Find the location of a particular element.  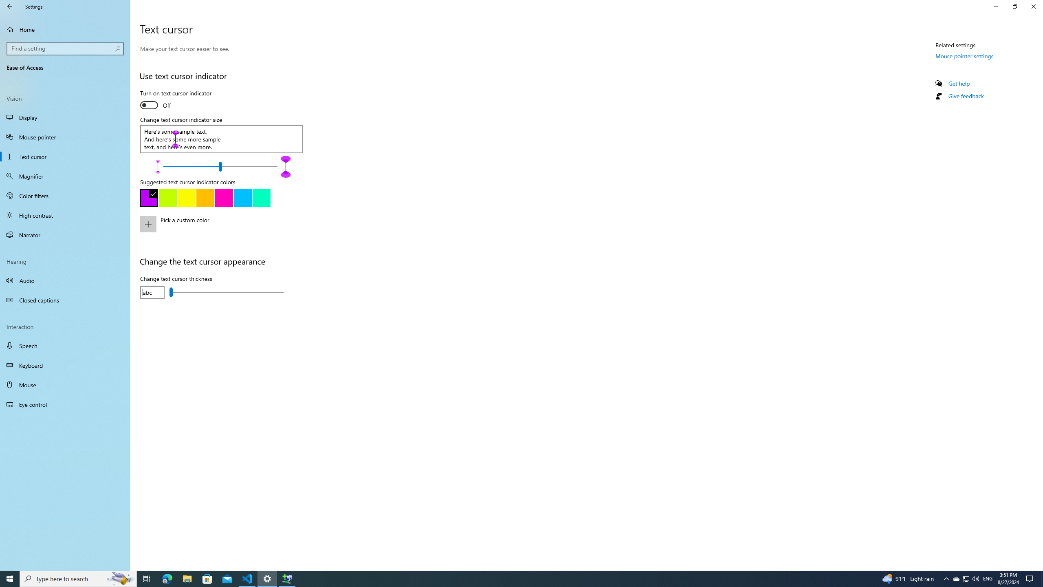

Audio is located at coordinates (65, 280).